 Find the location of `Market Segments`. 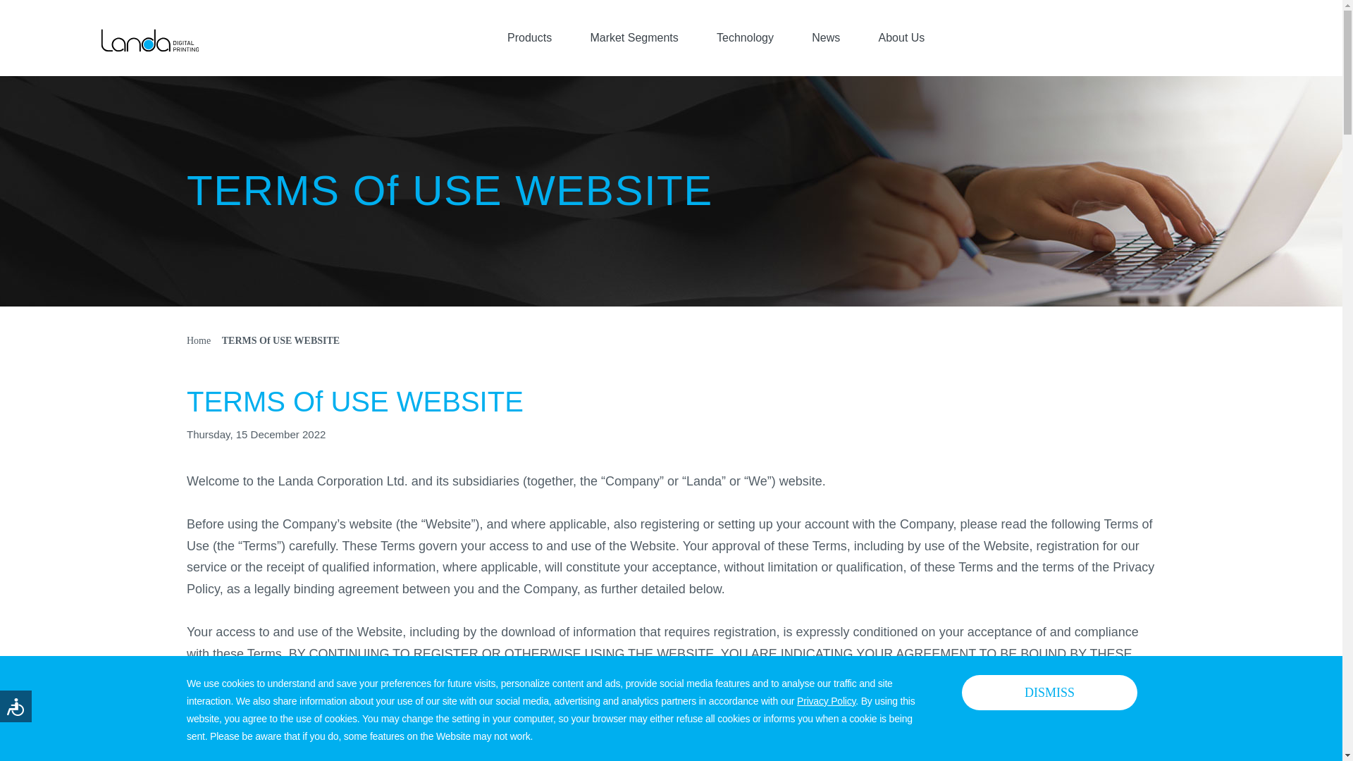

Market Segments is located at coordinates (634, 37).